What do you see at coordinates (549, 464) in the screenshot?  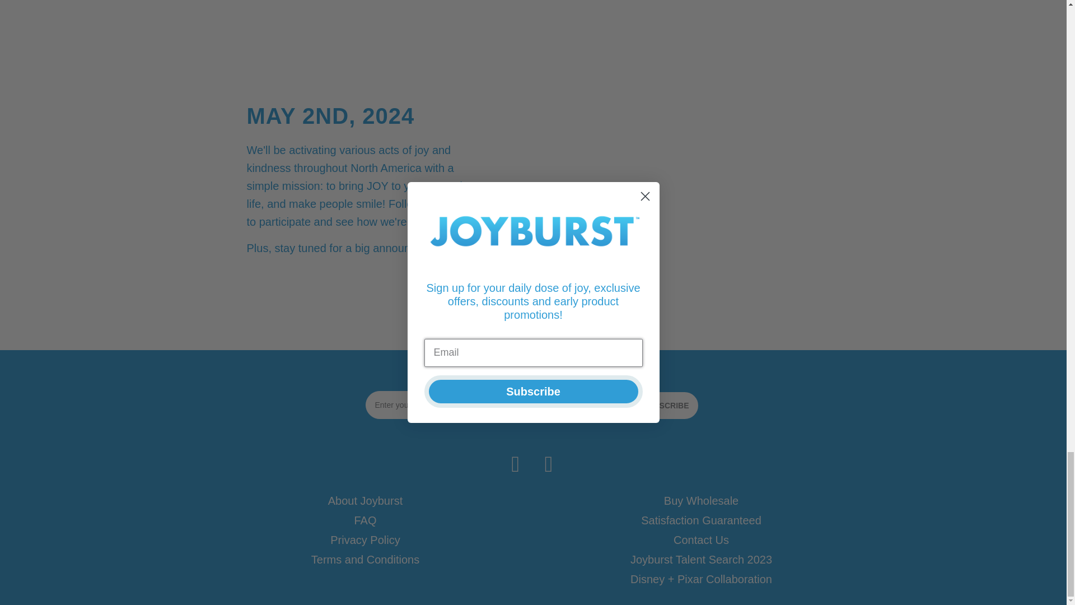 I see `joyburst-ca on Instagram` at bounding box center [549, 464].